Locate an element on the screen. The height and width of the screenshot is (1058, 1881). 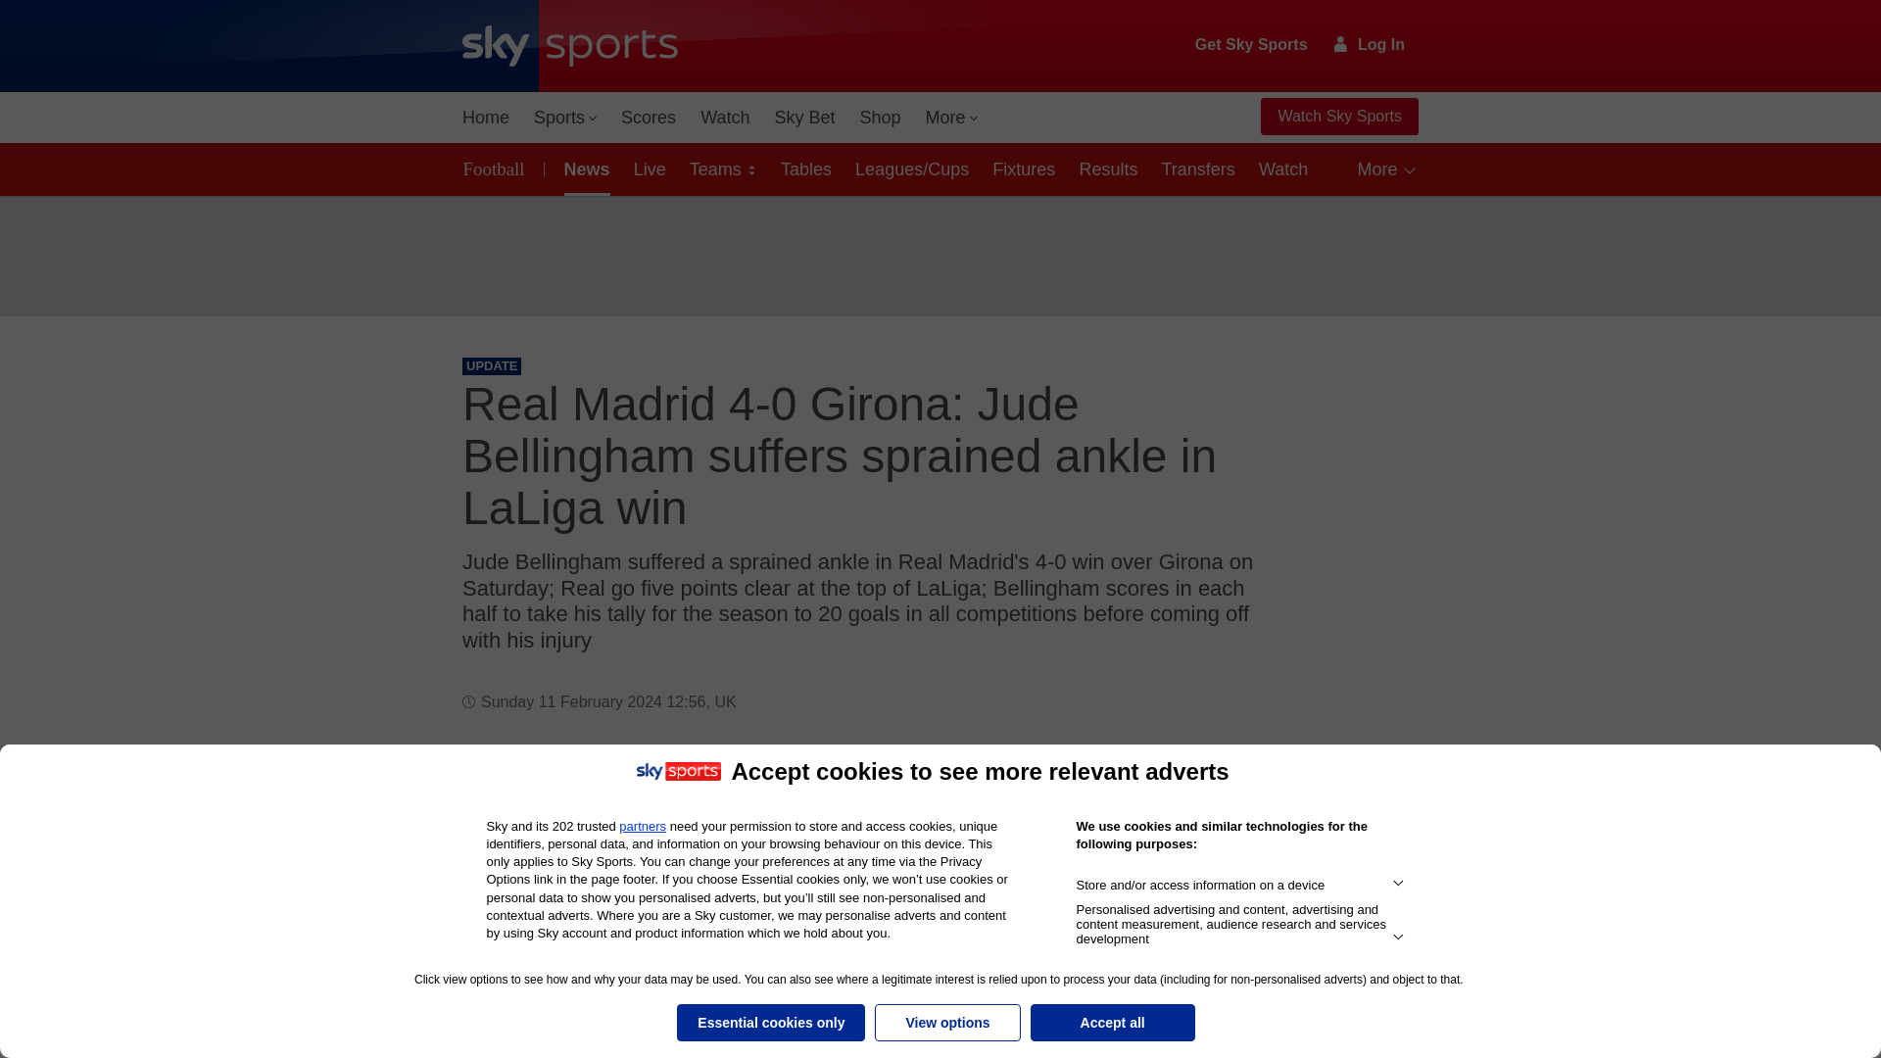
News is located at coordinates (584, 168).